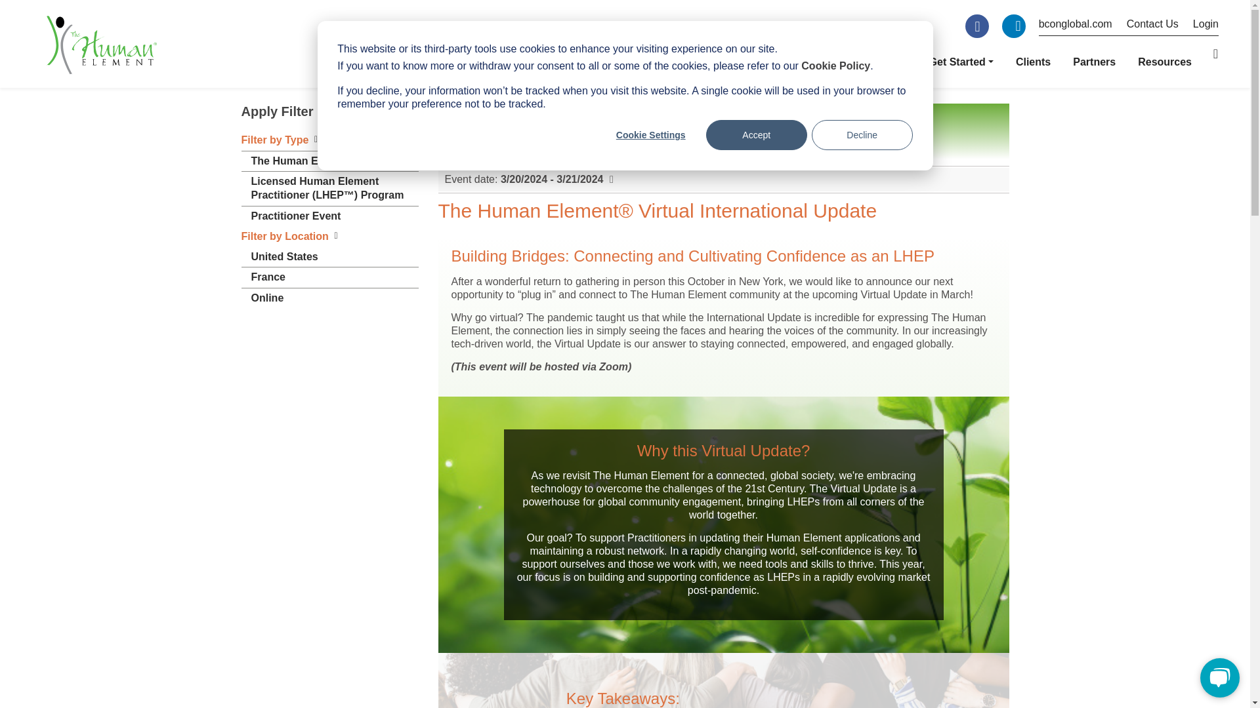  Describe the element at coordinates (1198, 28) in the screenshot. I see `Login` at that location.